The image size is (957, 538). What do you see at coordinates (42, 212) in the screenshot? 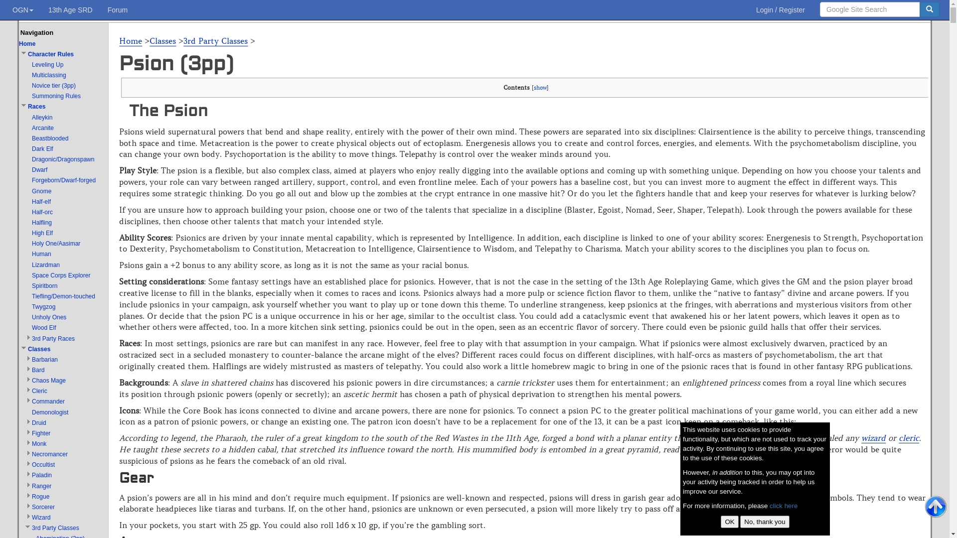
I see `Half-orc` at bounding box center [42, 212].